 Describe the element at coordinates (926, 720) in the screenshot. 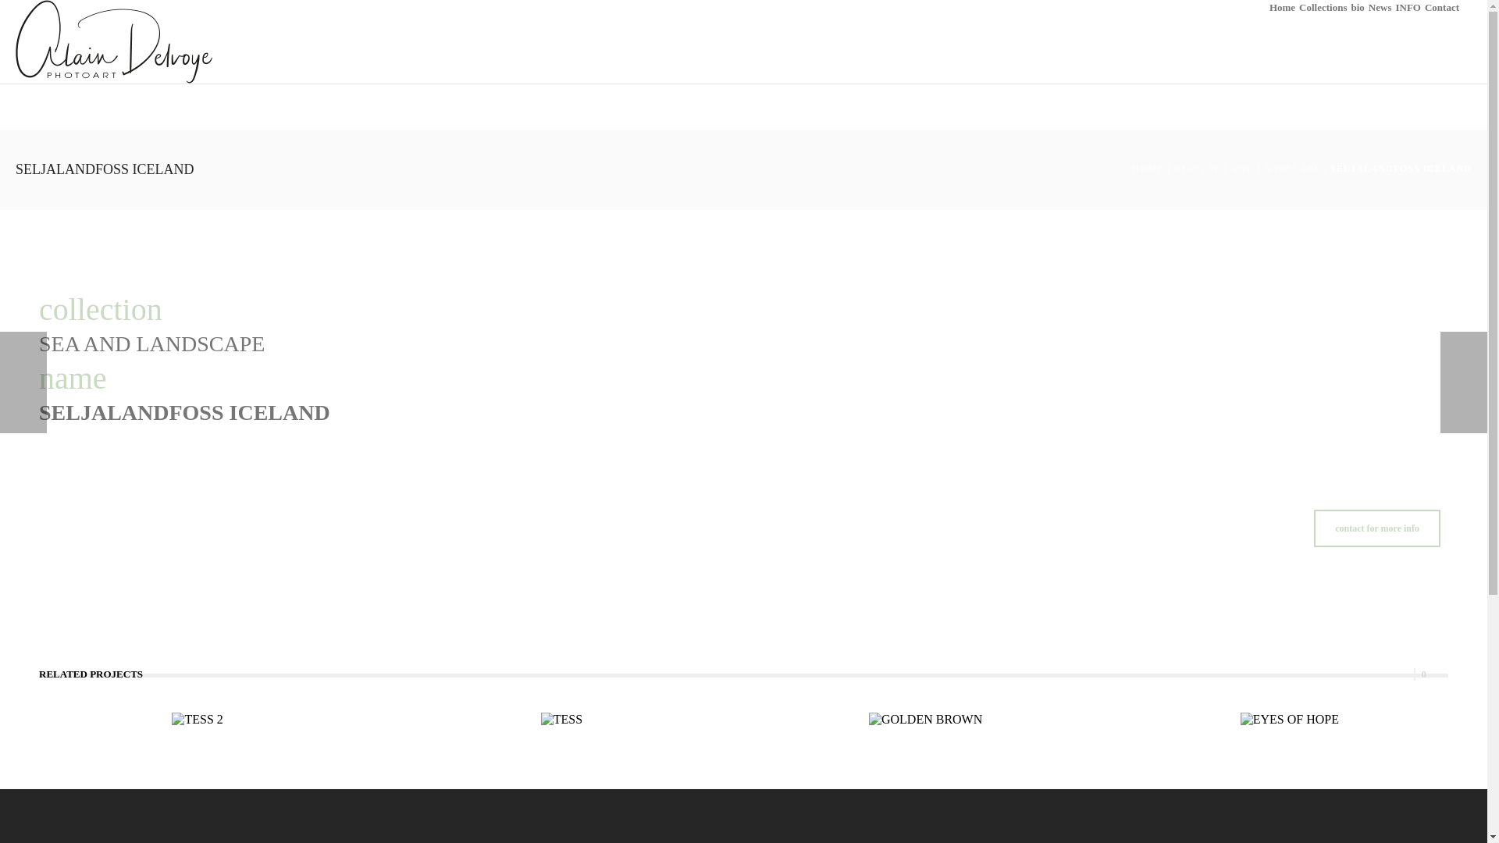

I see `GOLDEN BROWN` at that location.